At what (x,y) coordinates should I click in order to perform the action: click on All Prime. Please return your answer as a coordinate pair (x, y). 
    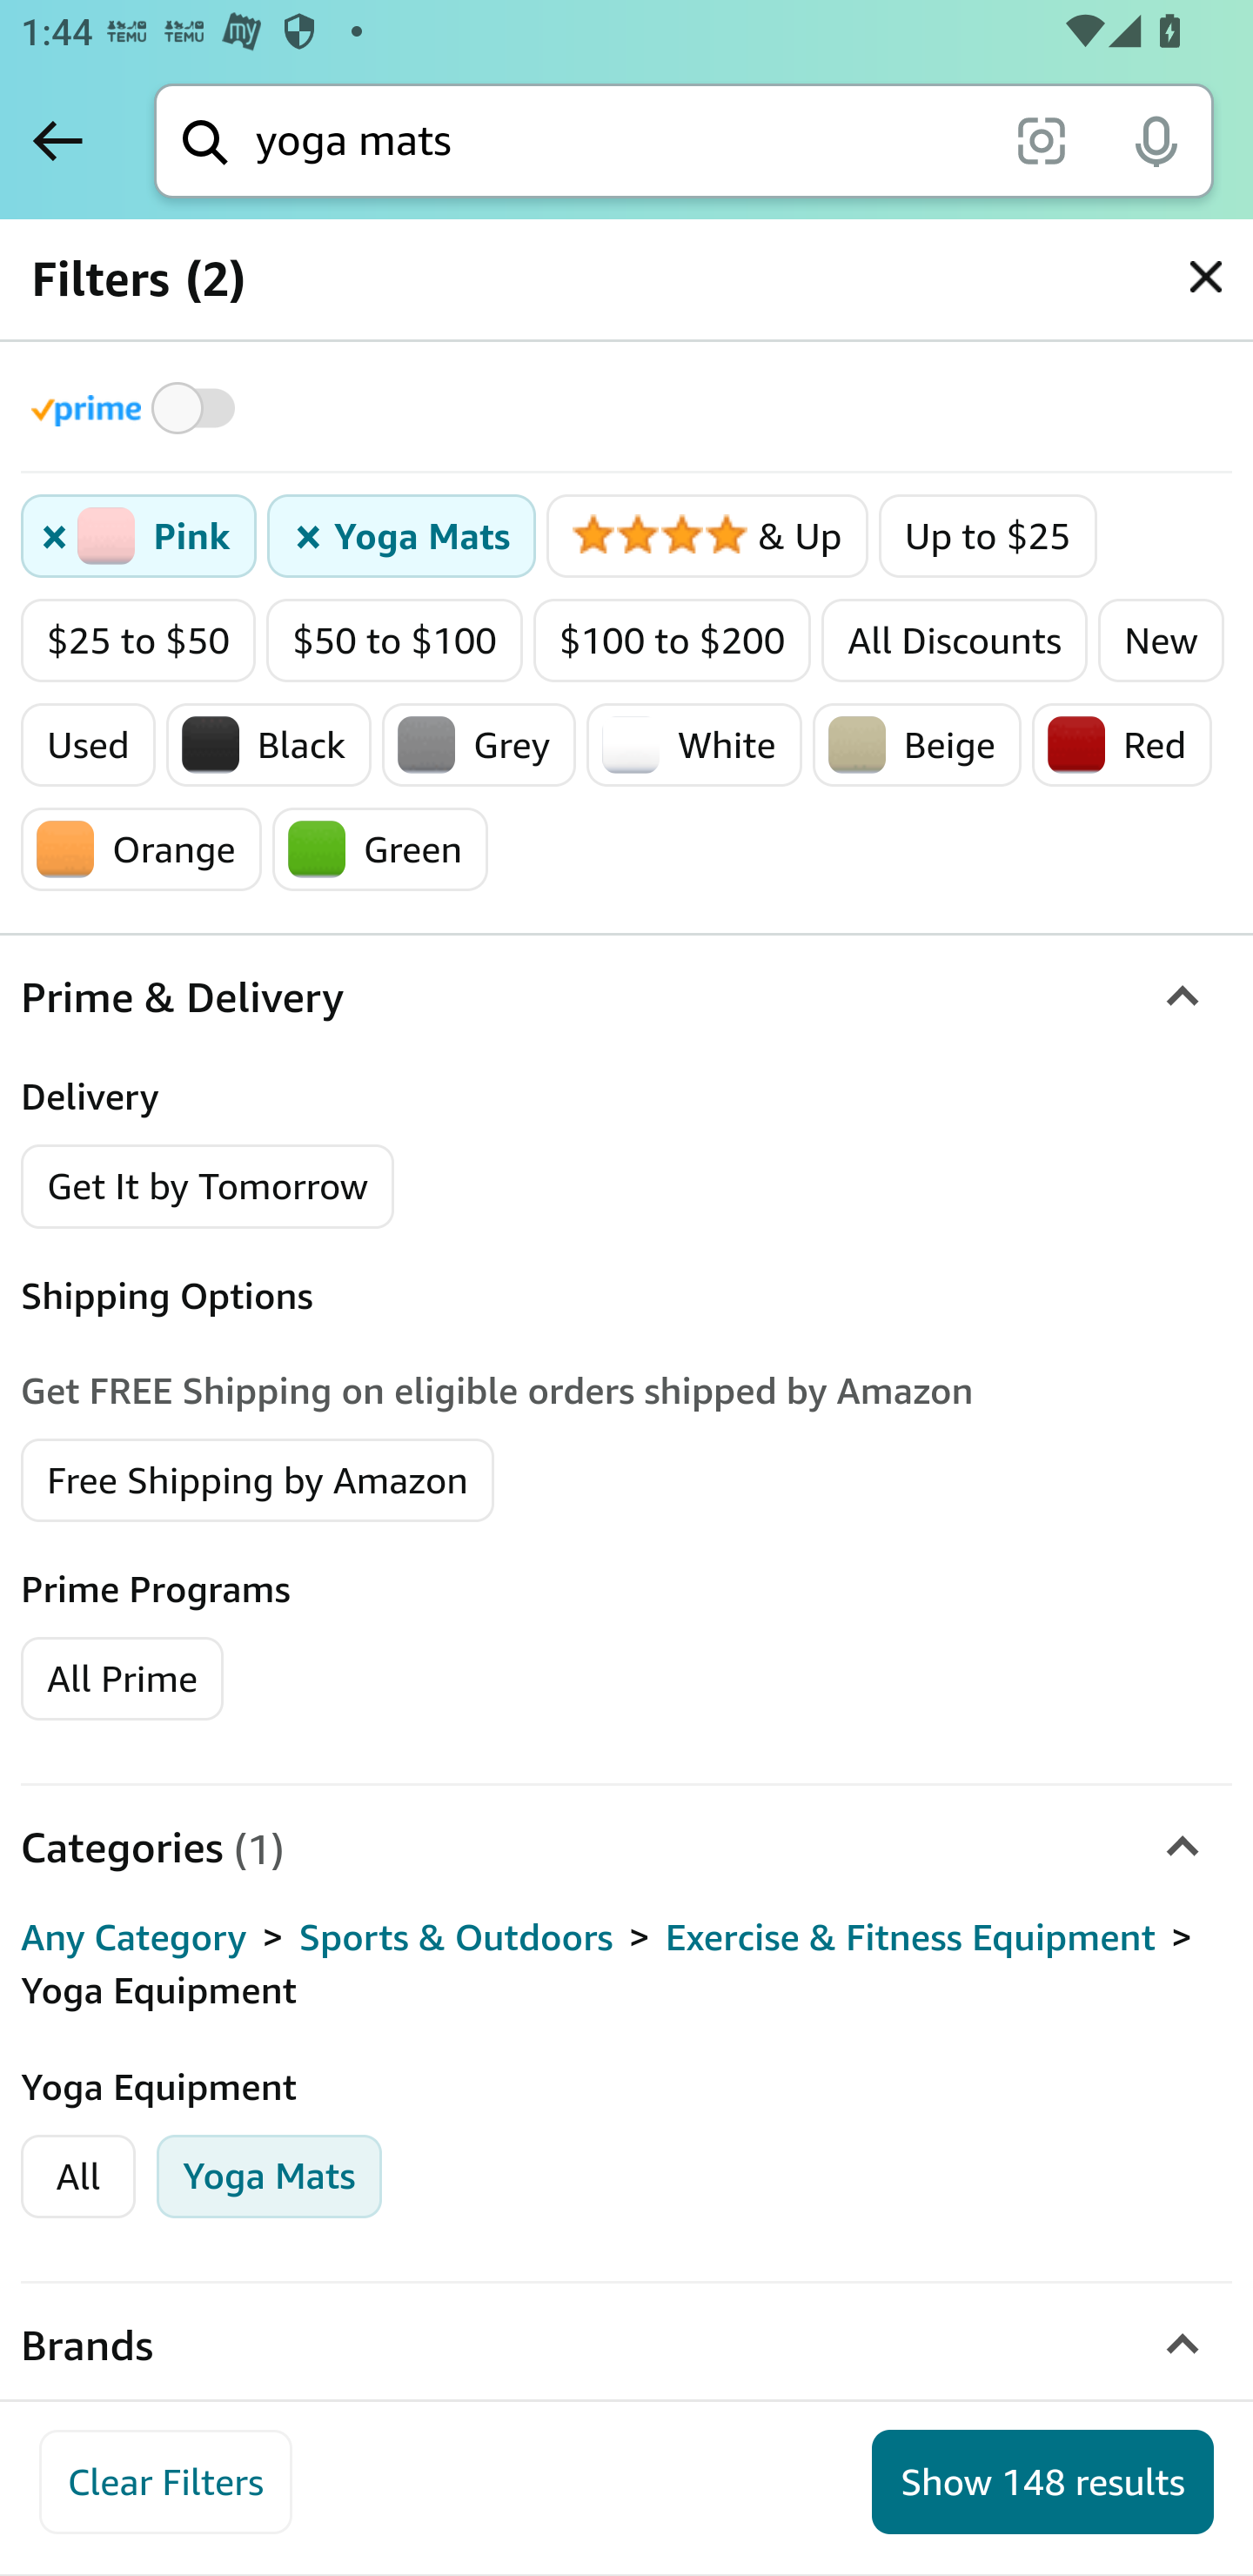
    Looking at the image, I should click on (122, 1676).